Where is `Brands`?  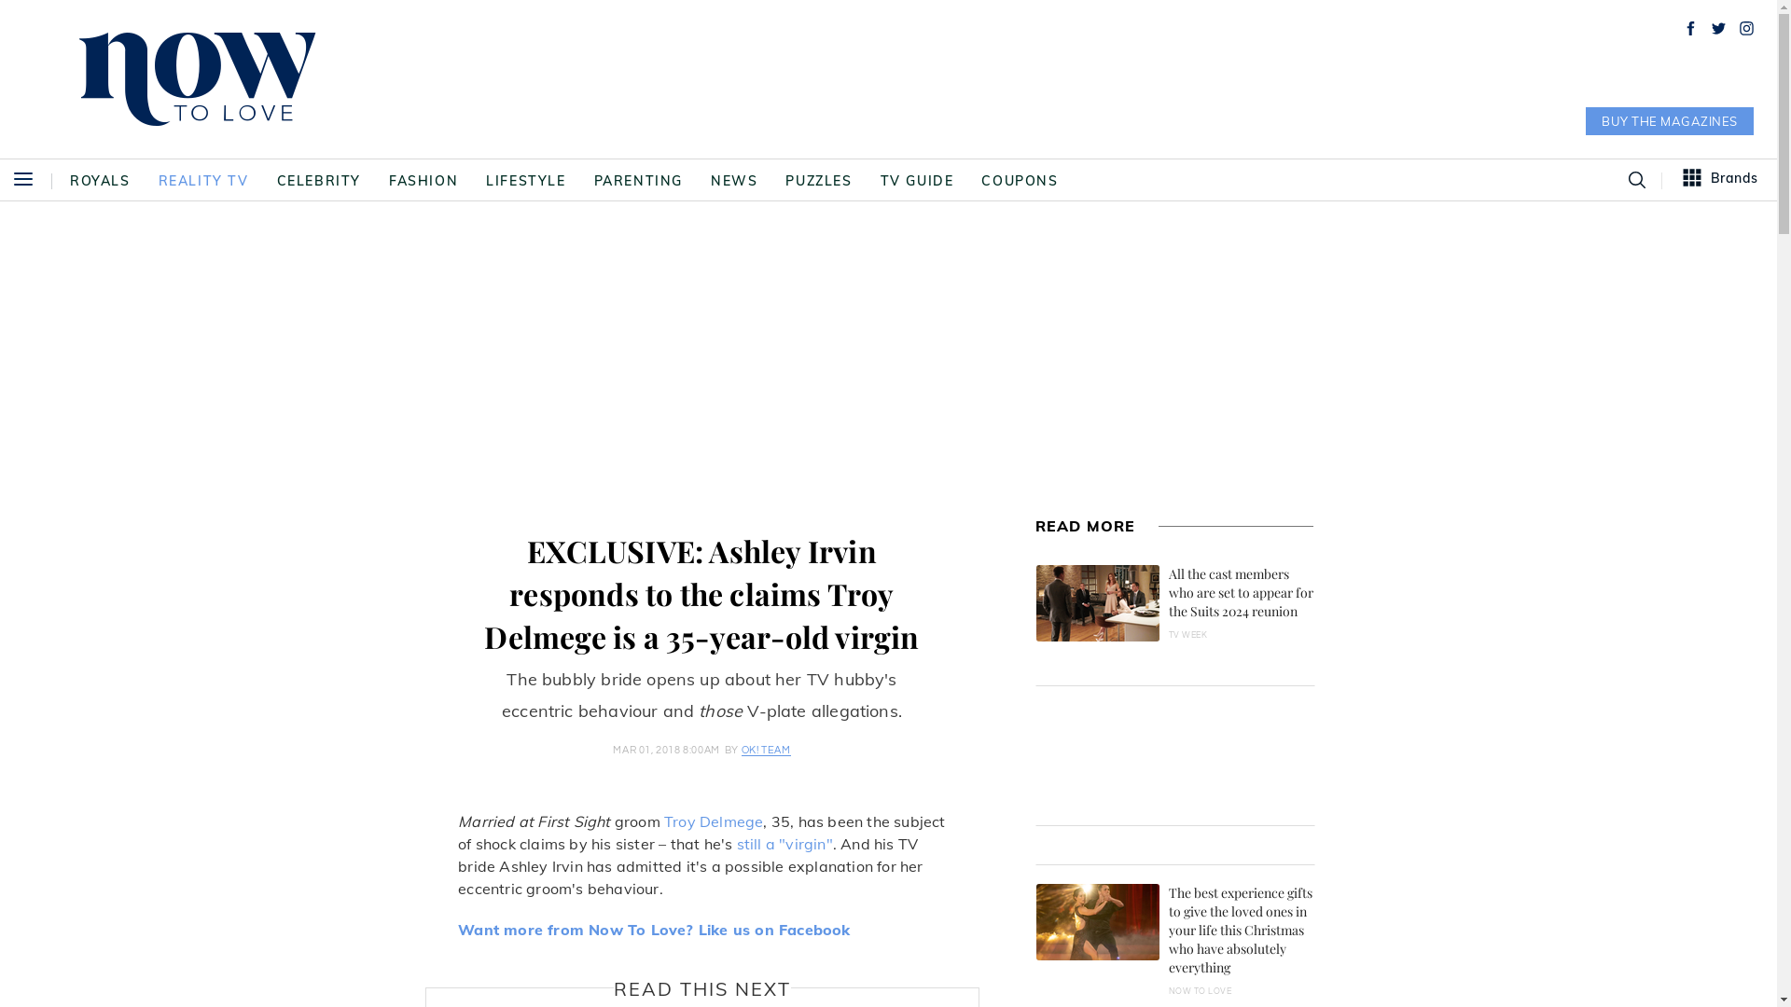
Brands is located at coordinates (1721, 180).